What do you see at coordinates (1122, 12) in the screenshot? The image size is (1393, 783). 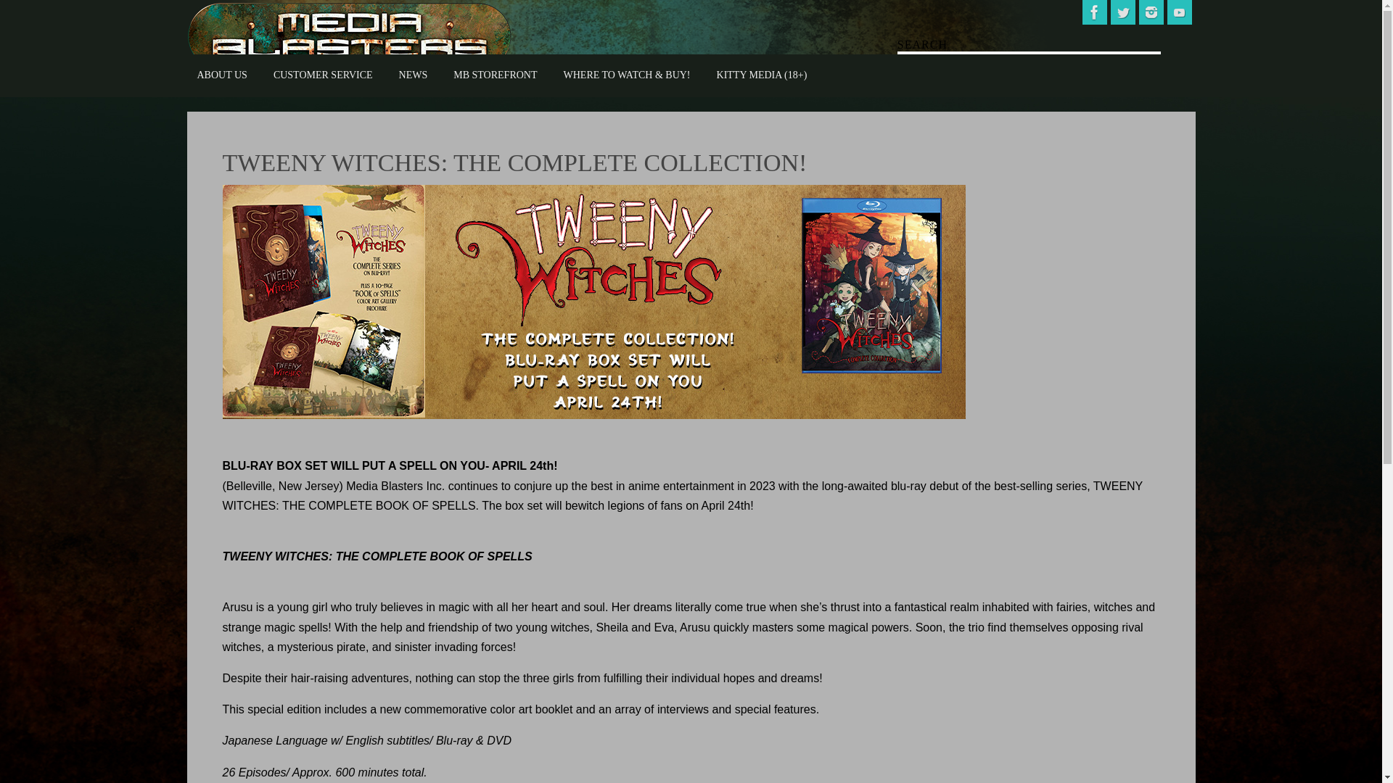 I see `Twitter` at bounding box center [1122, 12].